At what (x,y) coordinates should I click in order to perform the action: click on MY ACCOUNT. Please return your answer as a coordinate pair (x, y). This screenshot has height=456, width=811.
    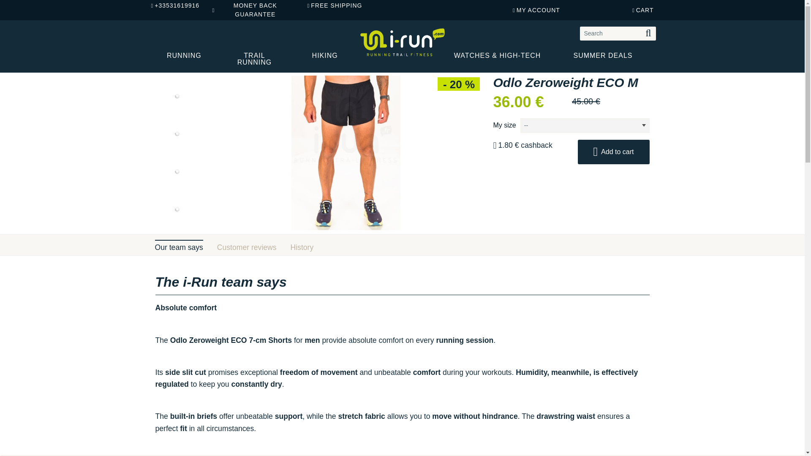
    Looking at the image, I should click on (536, 10).